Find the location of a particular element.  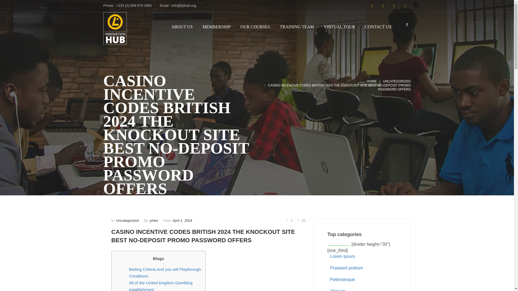

OUR COURSES is located at coordinates (255, 27).